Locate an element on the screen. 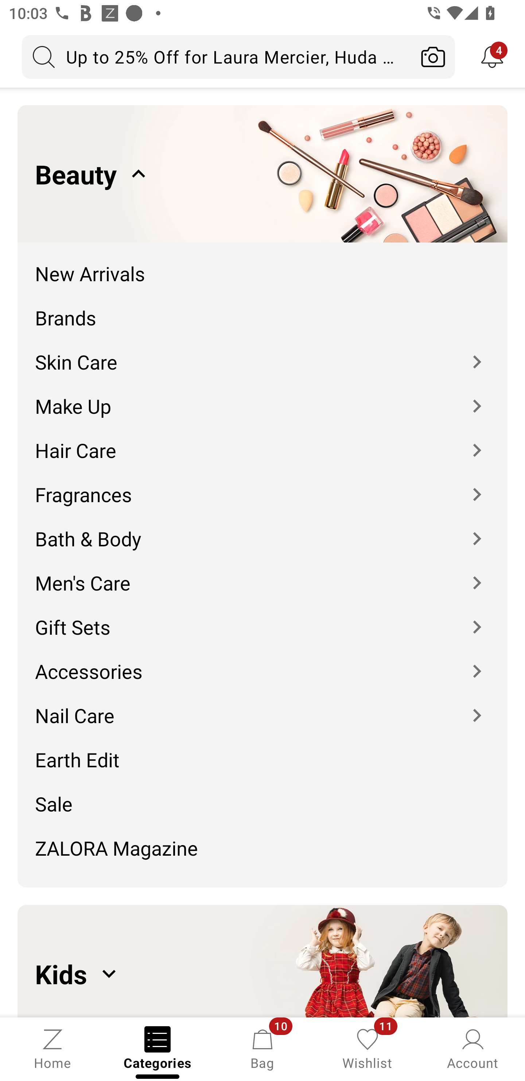 The width and height of the screenshot is (525, 1081). Bag, 10 new notifications Bag is located at coordinates (262, 1048).